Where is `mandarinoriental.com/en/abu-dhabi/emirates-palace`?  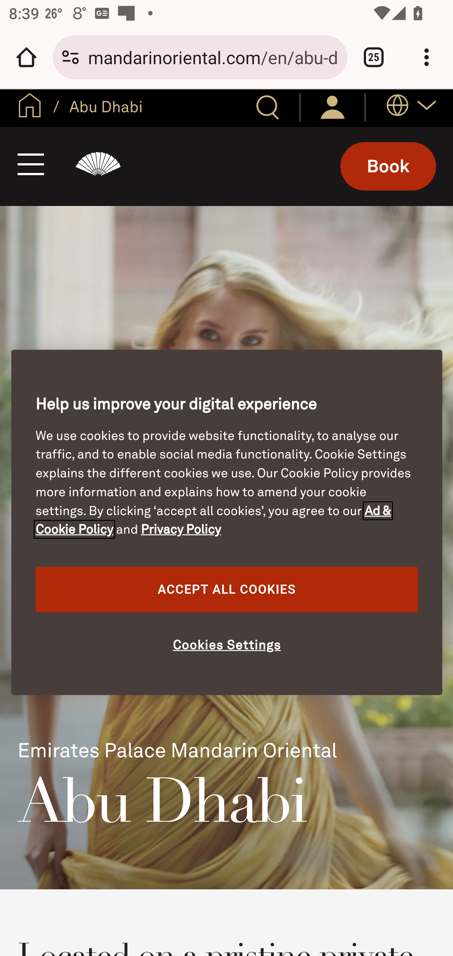 mandarinoriental.com/en/abu-dhabi/emirates-palace is located at coordinates (213, 57).